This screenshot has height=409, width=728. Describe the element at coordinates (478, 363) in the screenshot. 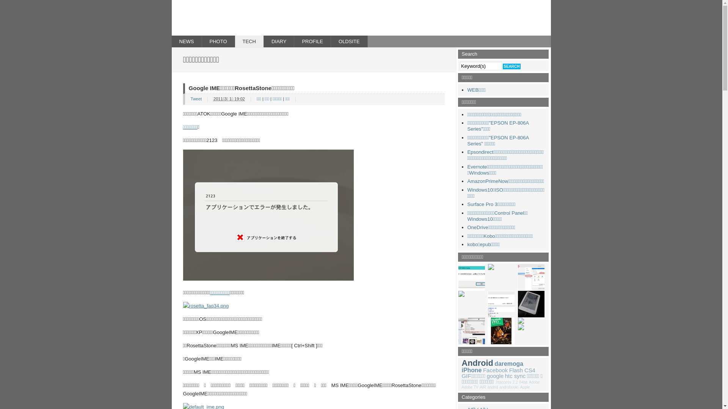

I see `Android` at that location.